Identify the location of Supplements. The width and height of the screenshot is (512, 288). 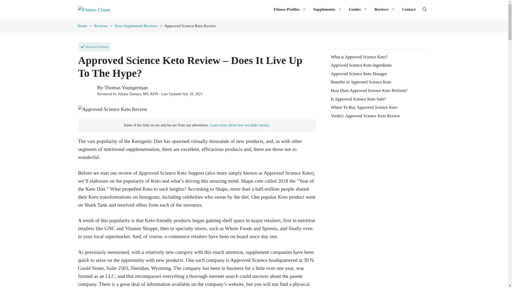
(327, 9).